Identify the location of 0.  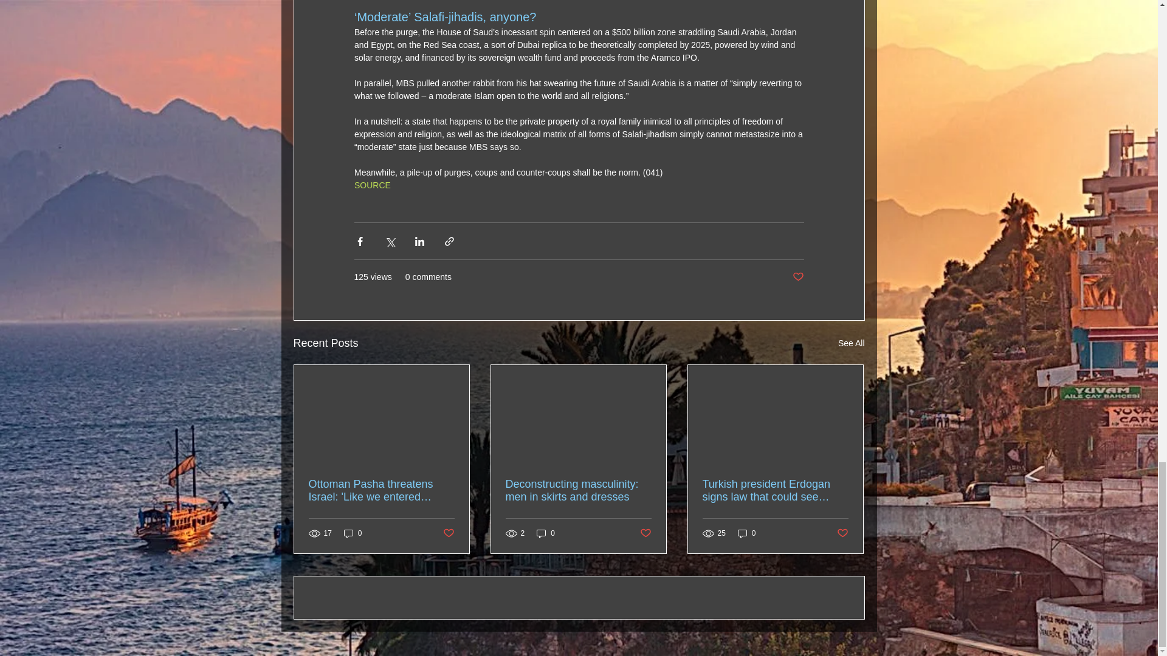
(746, 533).